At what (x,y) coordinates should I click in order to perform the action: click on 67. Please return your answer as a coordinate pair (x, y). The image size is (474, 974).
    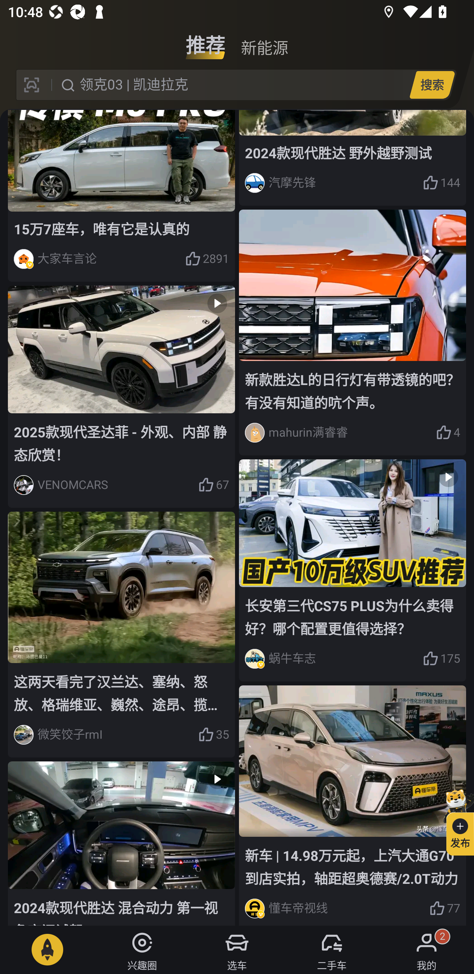
    Looking at the image, I should click on (213, 485).